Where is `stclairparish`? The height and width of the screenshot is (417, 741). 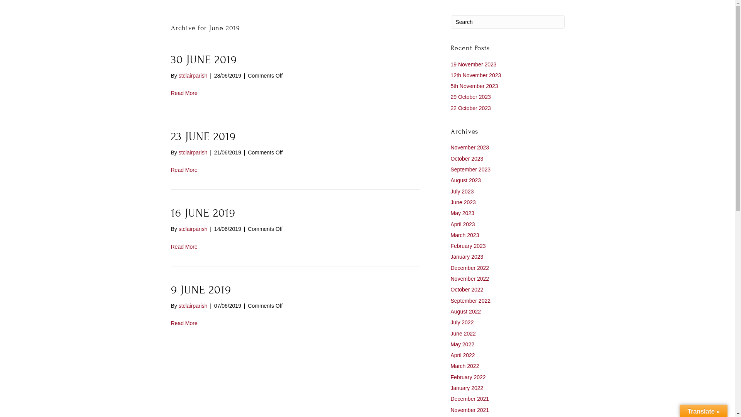 stclairparish is located at coordinates (193, 76).